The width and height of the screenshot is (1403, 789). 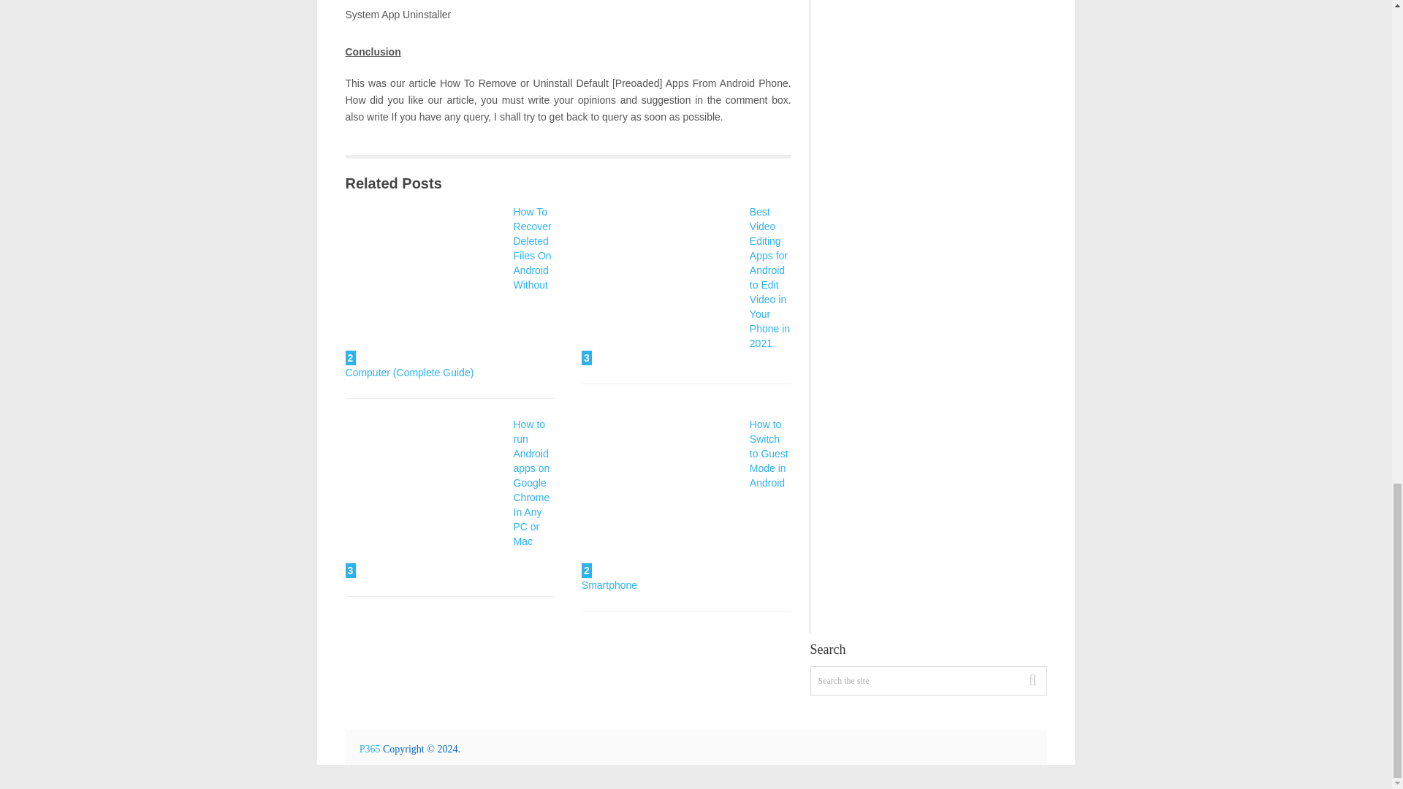 I want to click on 3, so click(x=662, y=285).